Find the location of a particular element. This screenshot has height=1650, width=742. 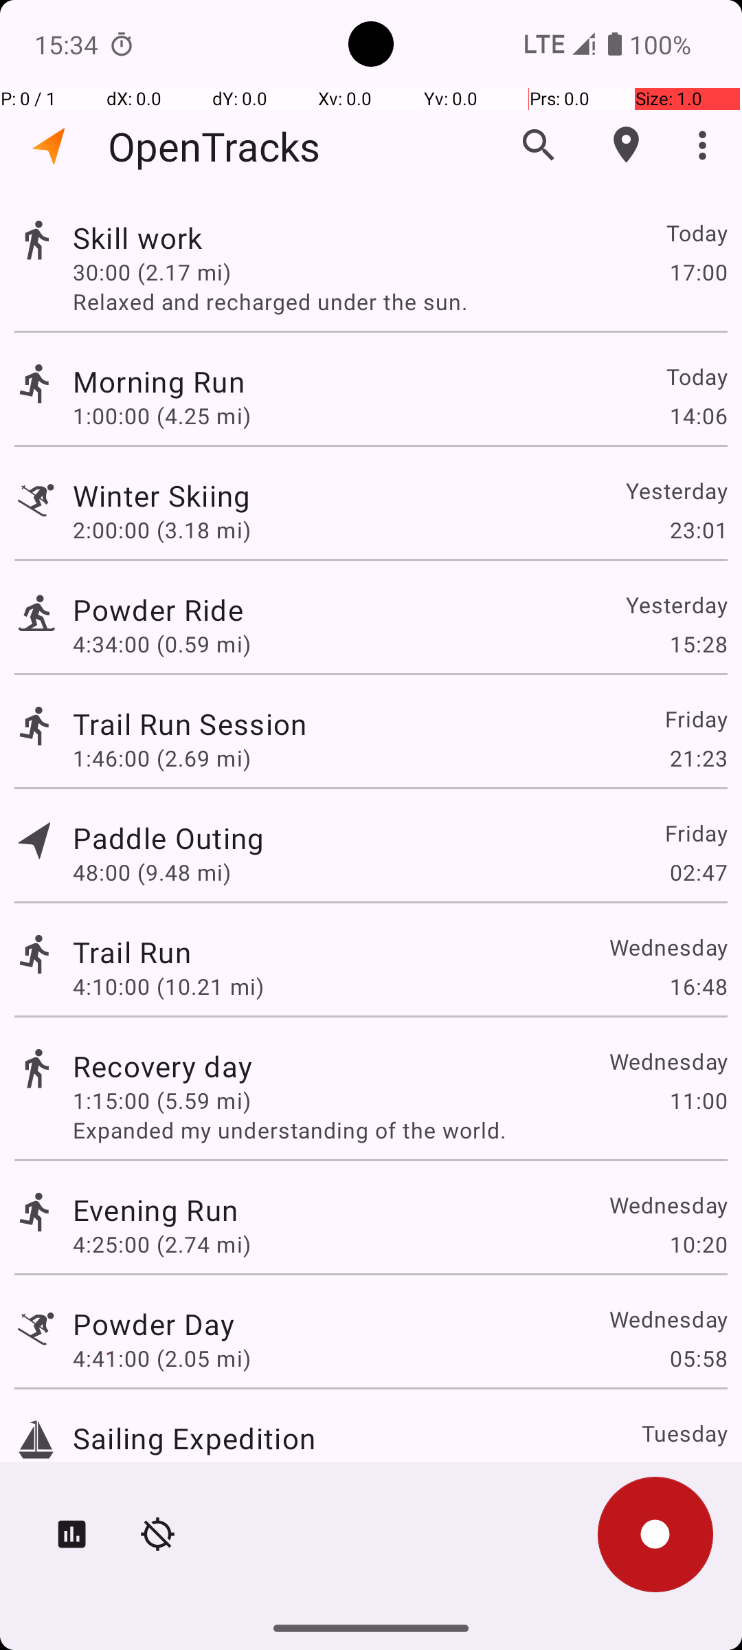

2:55:00 (11.63 mi) is located at coordinates (168, 1473).